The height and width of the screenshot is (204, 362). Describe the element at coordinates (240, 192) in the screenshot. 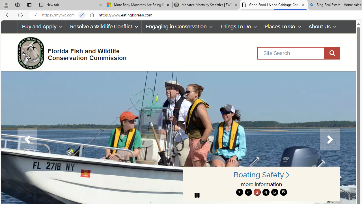

I see `1` at that location.